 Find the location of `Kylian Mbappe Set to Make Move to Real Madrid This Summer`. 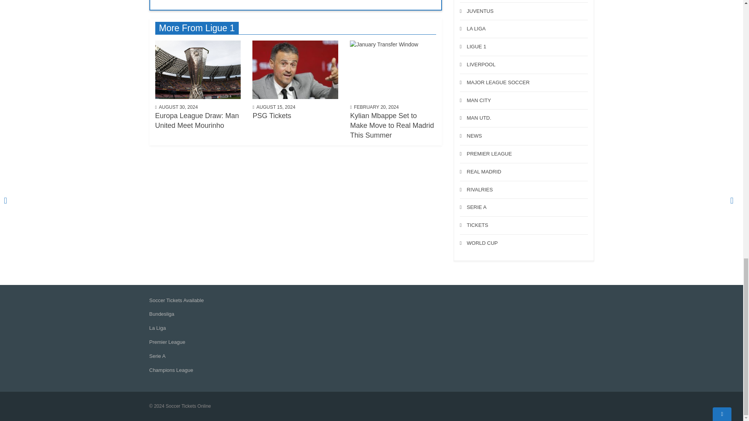

Kylian Mbappe Set to Make Move to Real Madrid This Summer is located at coordinates (392, 69).